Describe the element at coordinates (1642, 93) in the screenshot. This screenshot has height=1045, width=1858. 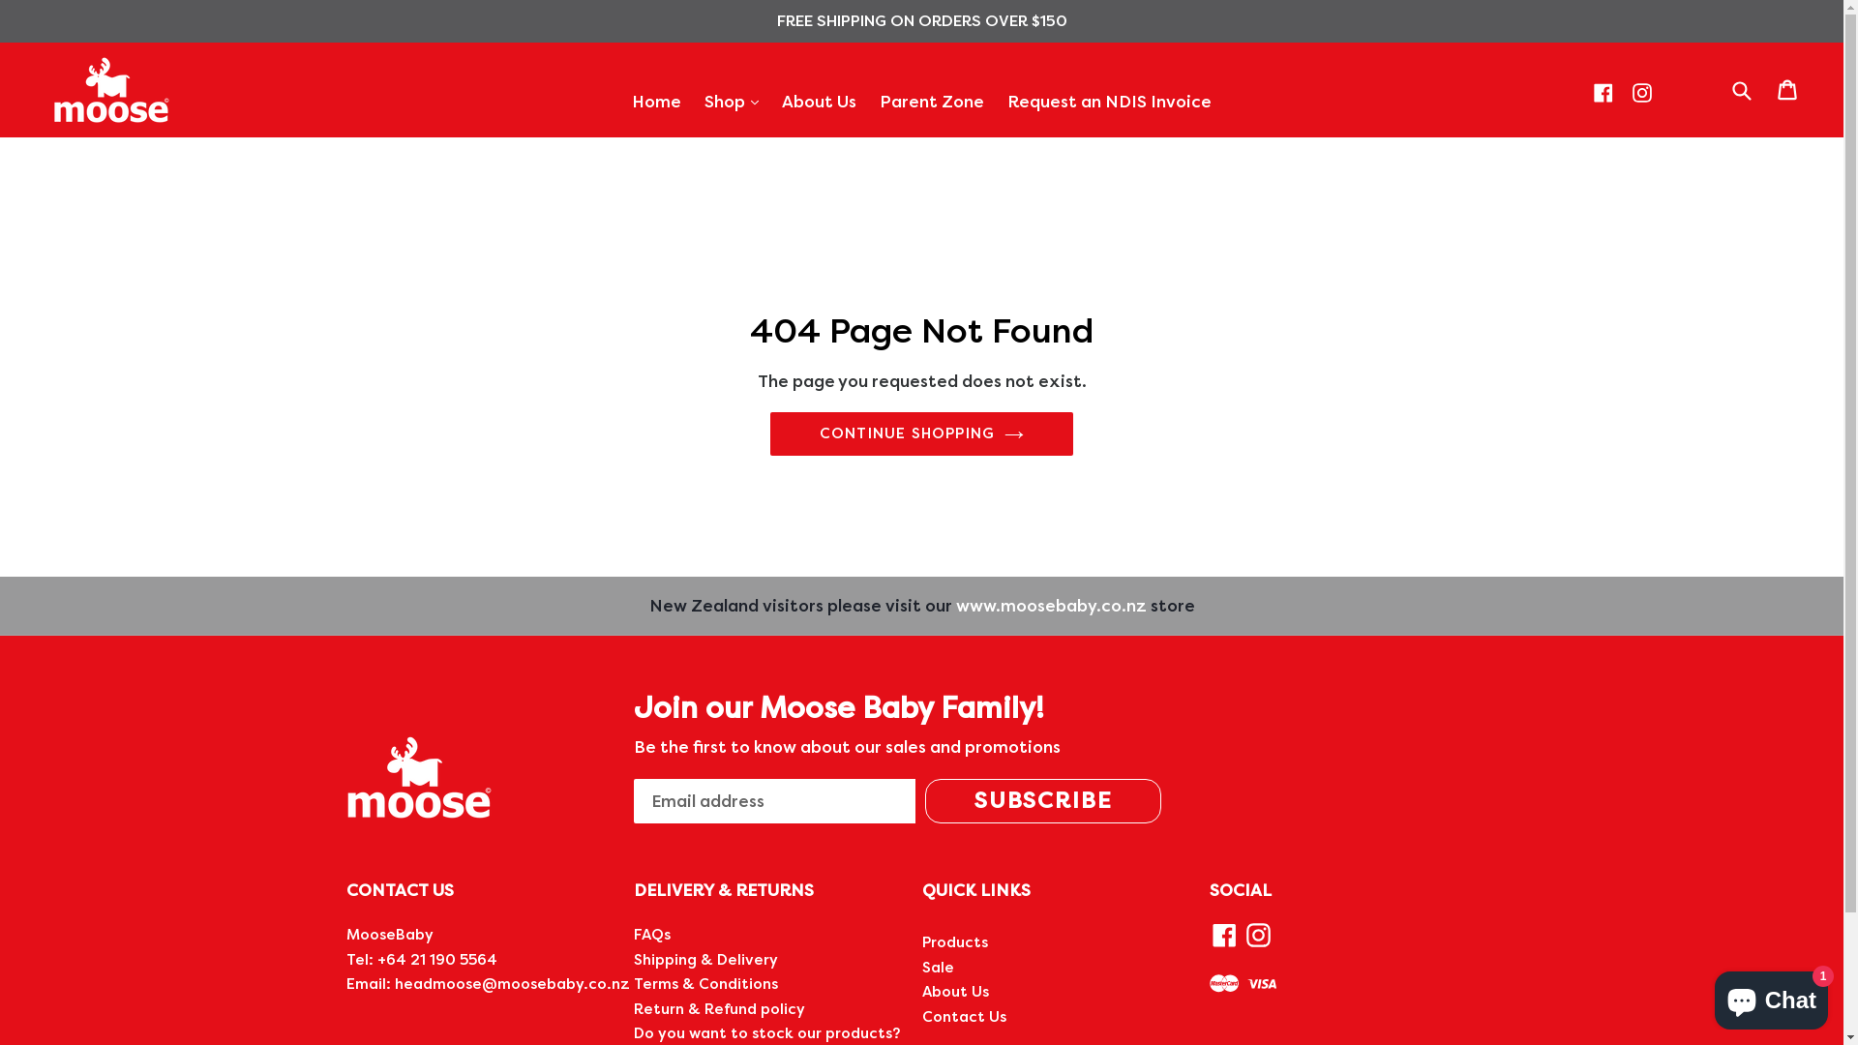
I see `Instagram` at that location.